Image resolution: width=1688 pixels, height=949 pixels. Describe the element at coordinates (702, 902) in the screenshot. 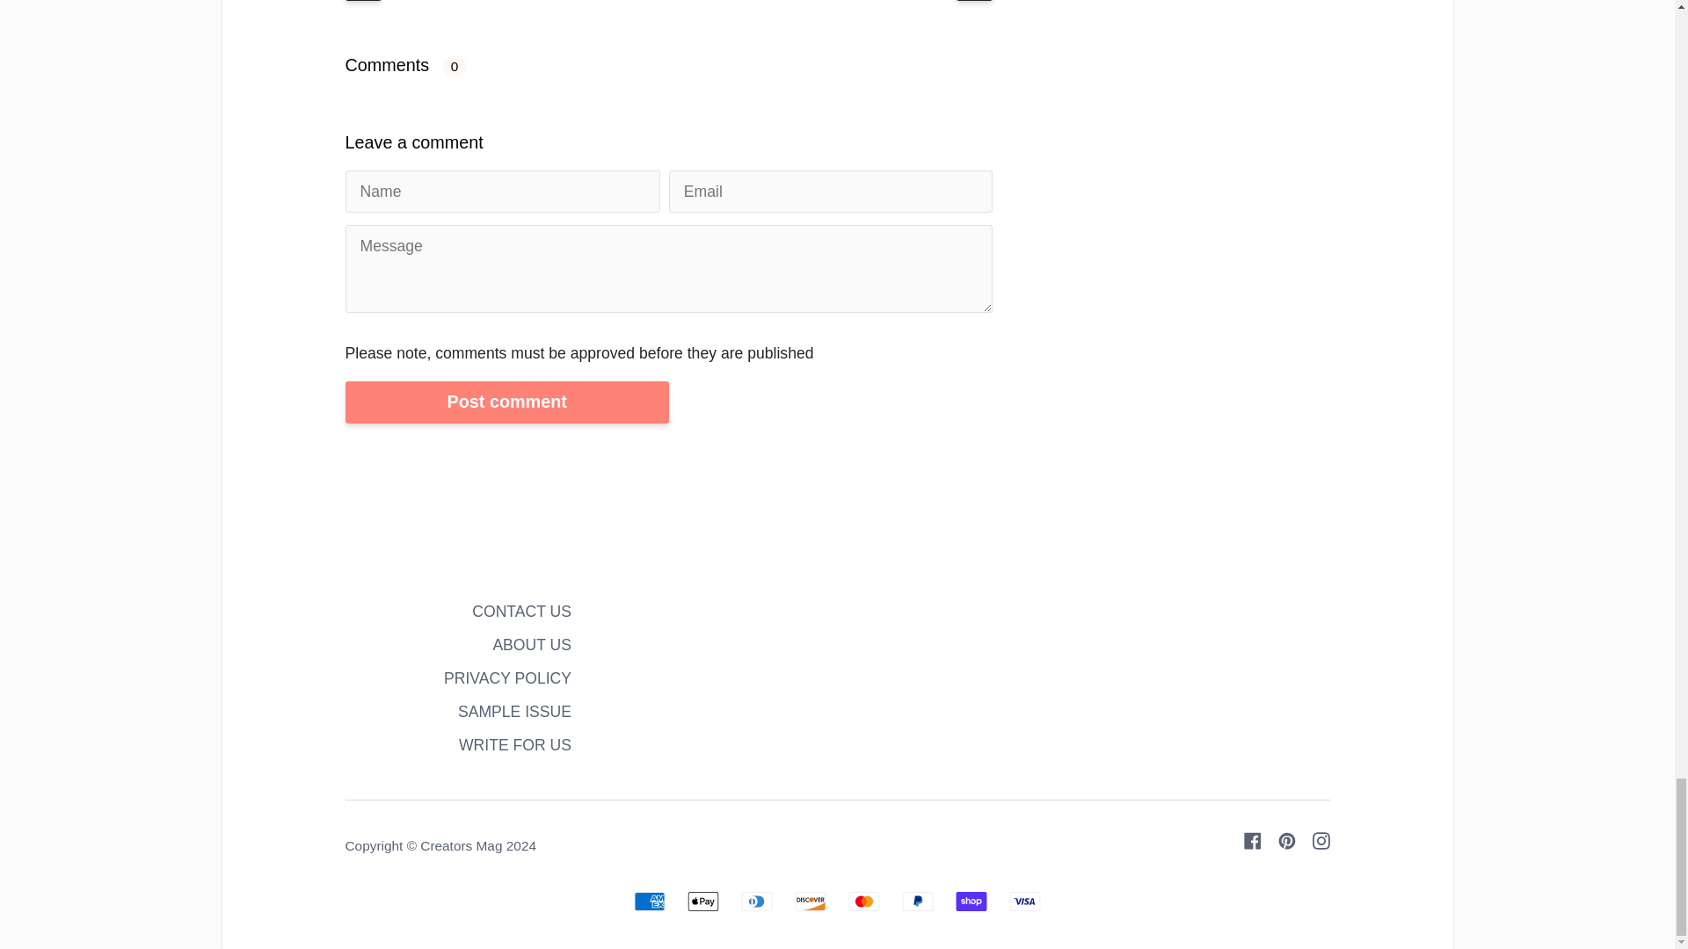

I see `Apple Pay` at that location.